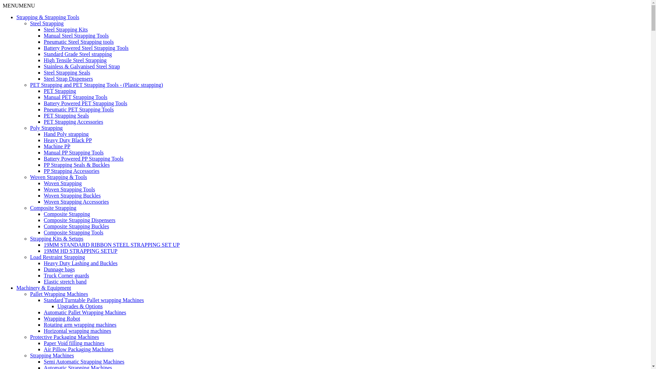  Describe the element at coordinates (48, 17) in the screenshot. I see `Strapping & Strapping Tools` at that location.